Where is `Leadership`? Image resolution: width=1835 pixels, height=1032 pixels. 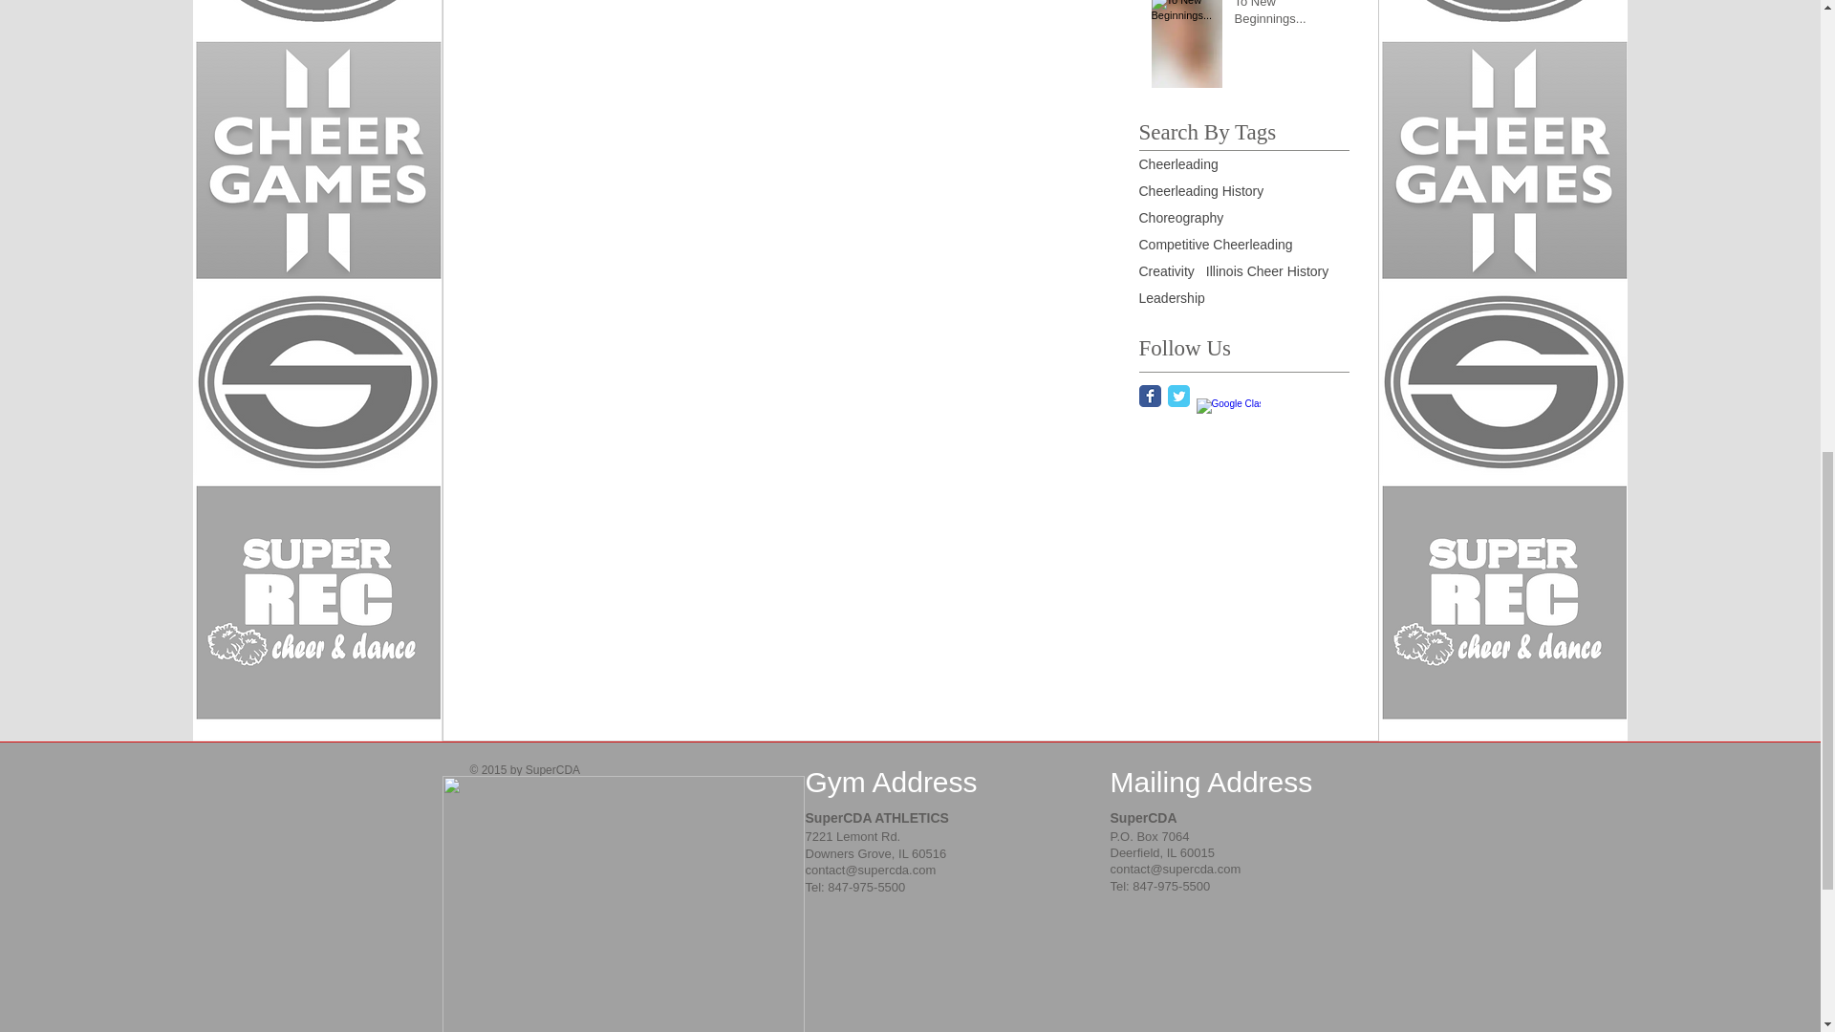
Leadership is located at coordinates (1172, 297).